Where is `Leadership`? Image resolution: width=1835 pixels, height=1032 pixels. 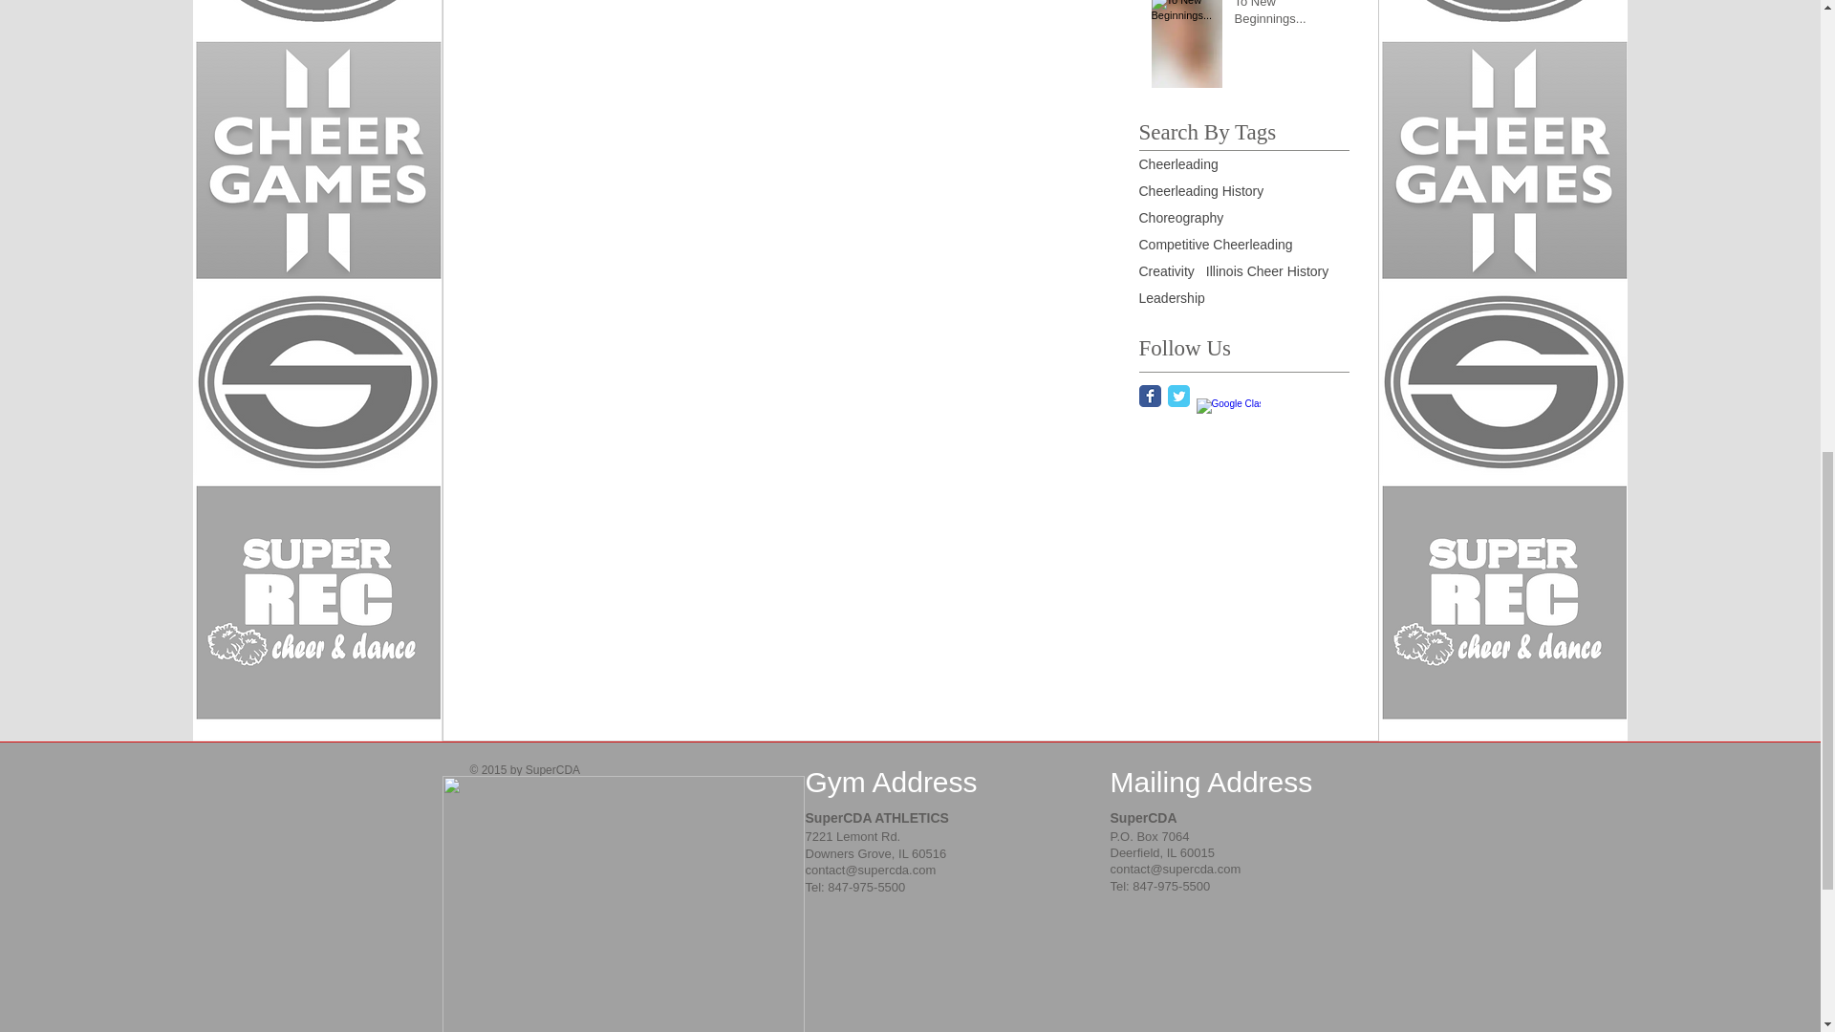
Leadership is located at coordinates (1172, 297).